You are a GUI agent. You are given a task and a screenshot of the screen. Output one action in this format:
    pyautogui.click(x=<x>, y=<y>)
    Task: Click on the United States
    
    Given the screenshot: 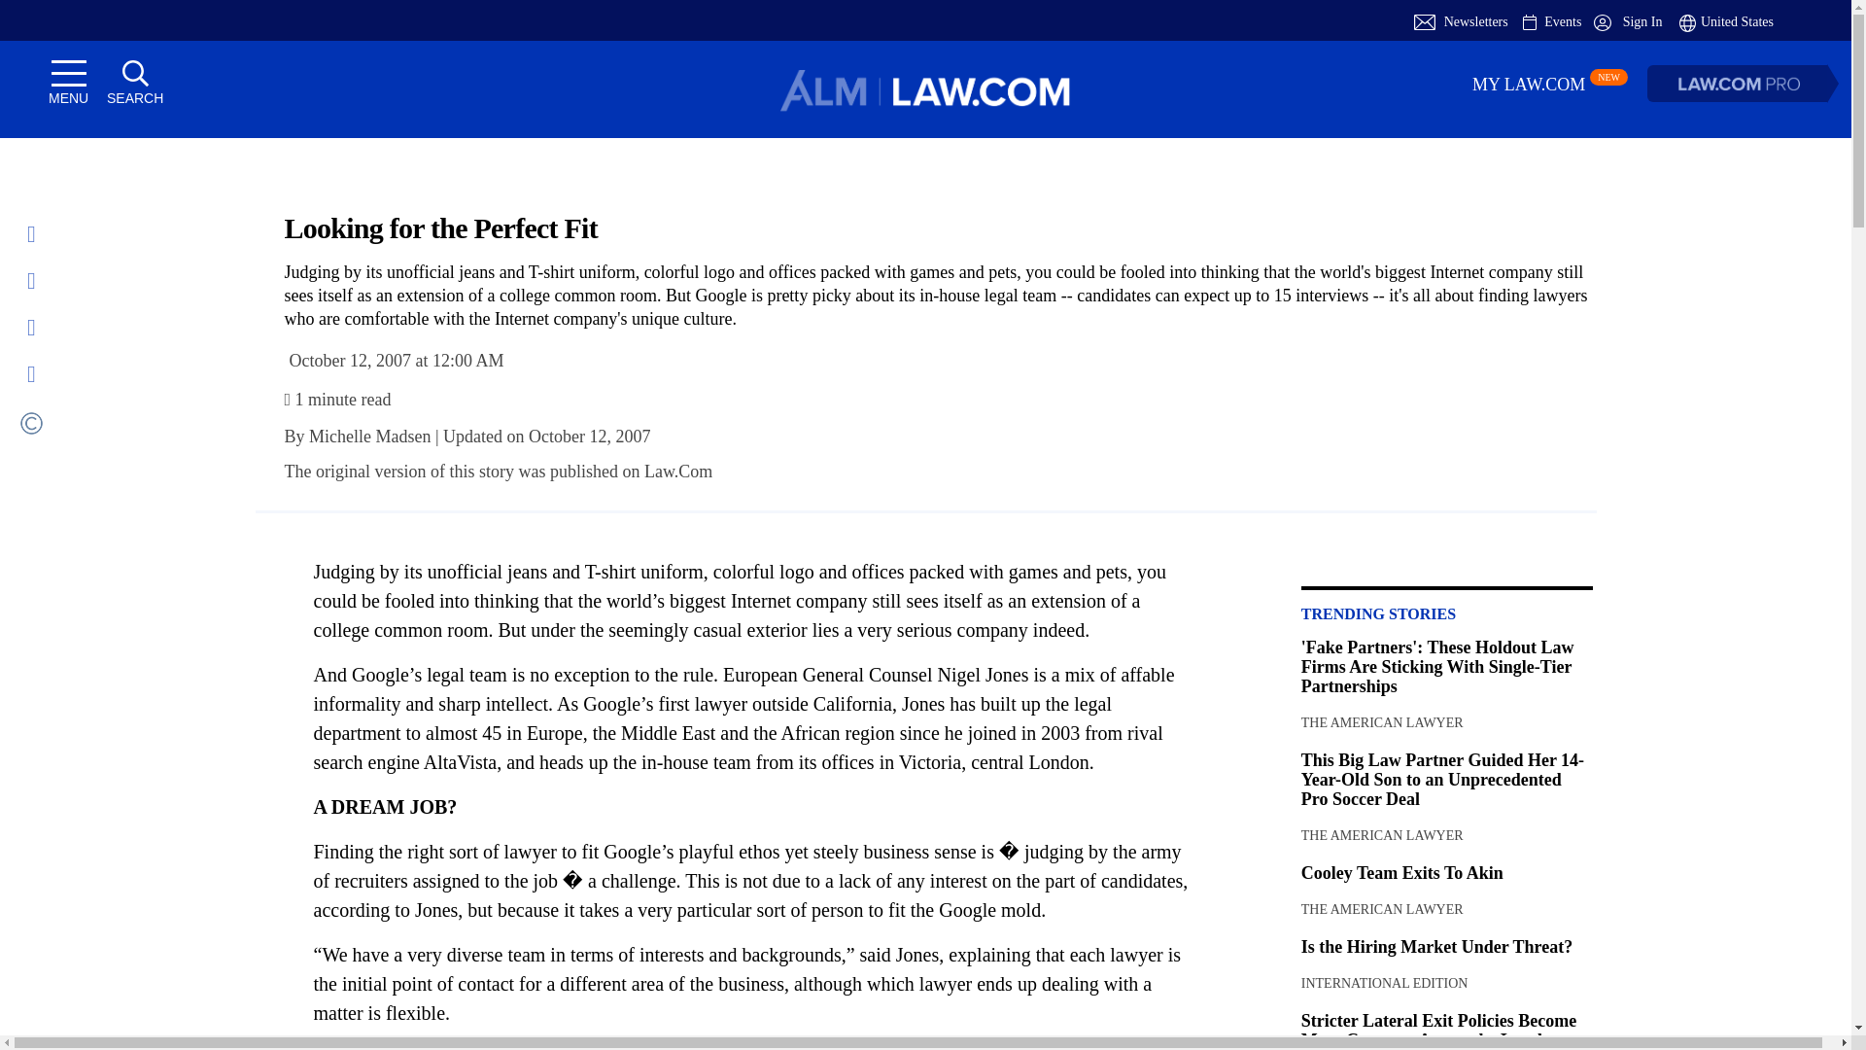 What is the action you would take?
    pyautogui.click(x=1726, y=21)
    